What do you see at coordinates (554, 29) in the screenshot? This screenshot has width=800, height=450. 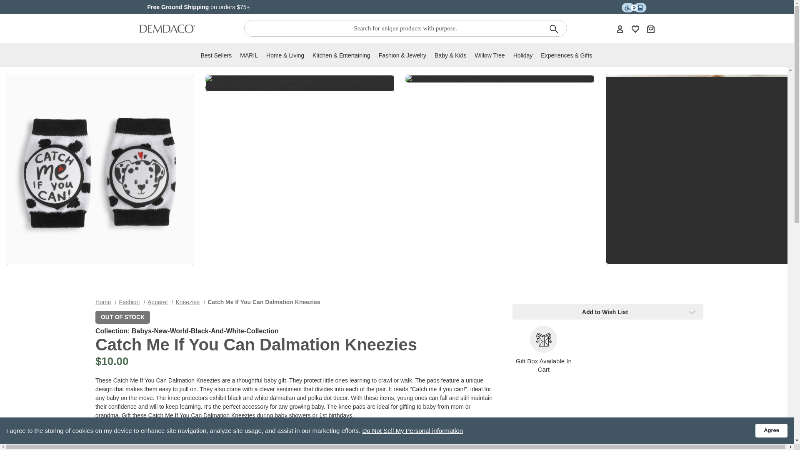 I see `submit` at bounding box center [554, 29].